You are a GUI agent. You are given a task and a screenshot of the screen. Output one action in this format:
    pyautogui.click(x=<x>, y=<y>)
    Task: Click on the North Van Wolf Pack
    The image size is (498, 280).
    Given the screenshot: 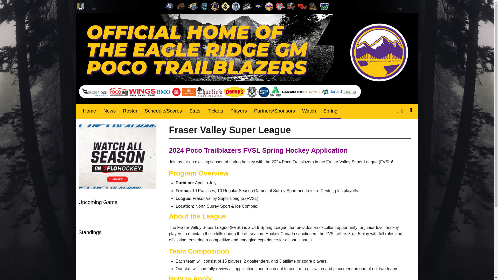 What is the action you would take?
    pyautogui.click(x=258, y=6)
    